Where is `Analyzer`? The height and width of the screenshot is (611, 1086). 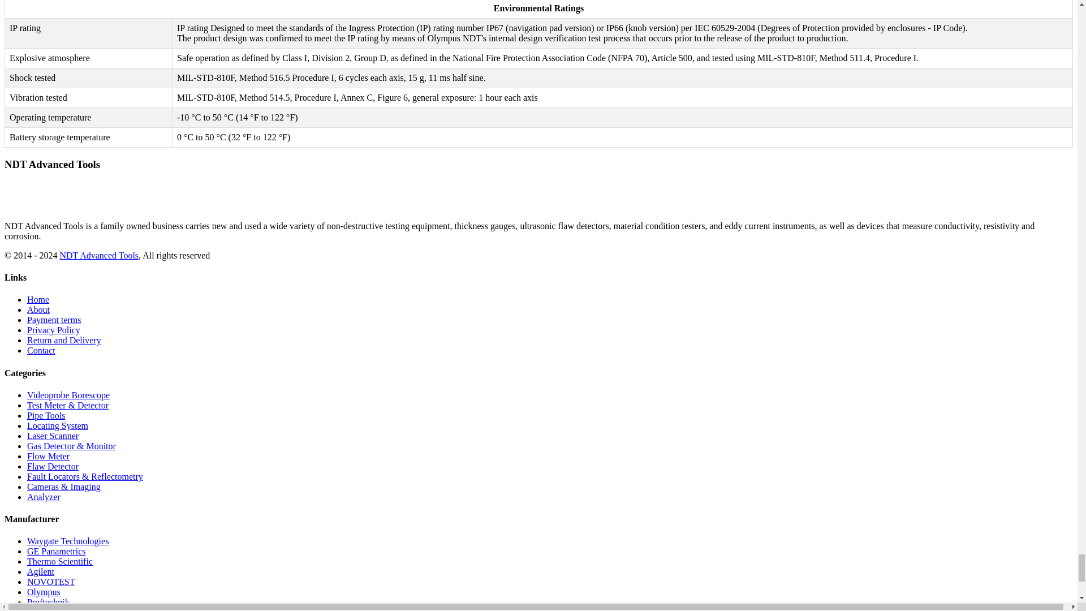
Analyzer is located at coordinates (44, 497).